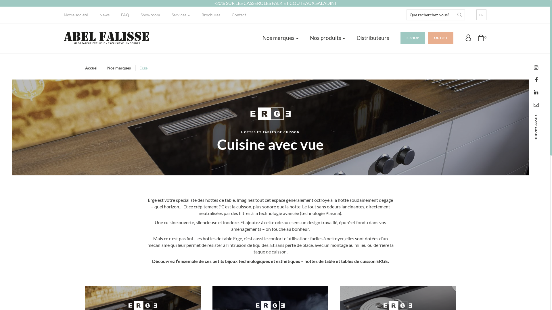 The width and height of the screenshot is (552, 310). I want to click on Showroom, so click(150, 15).